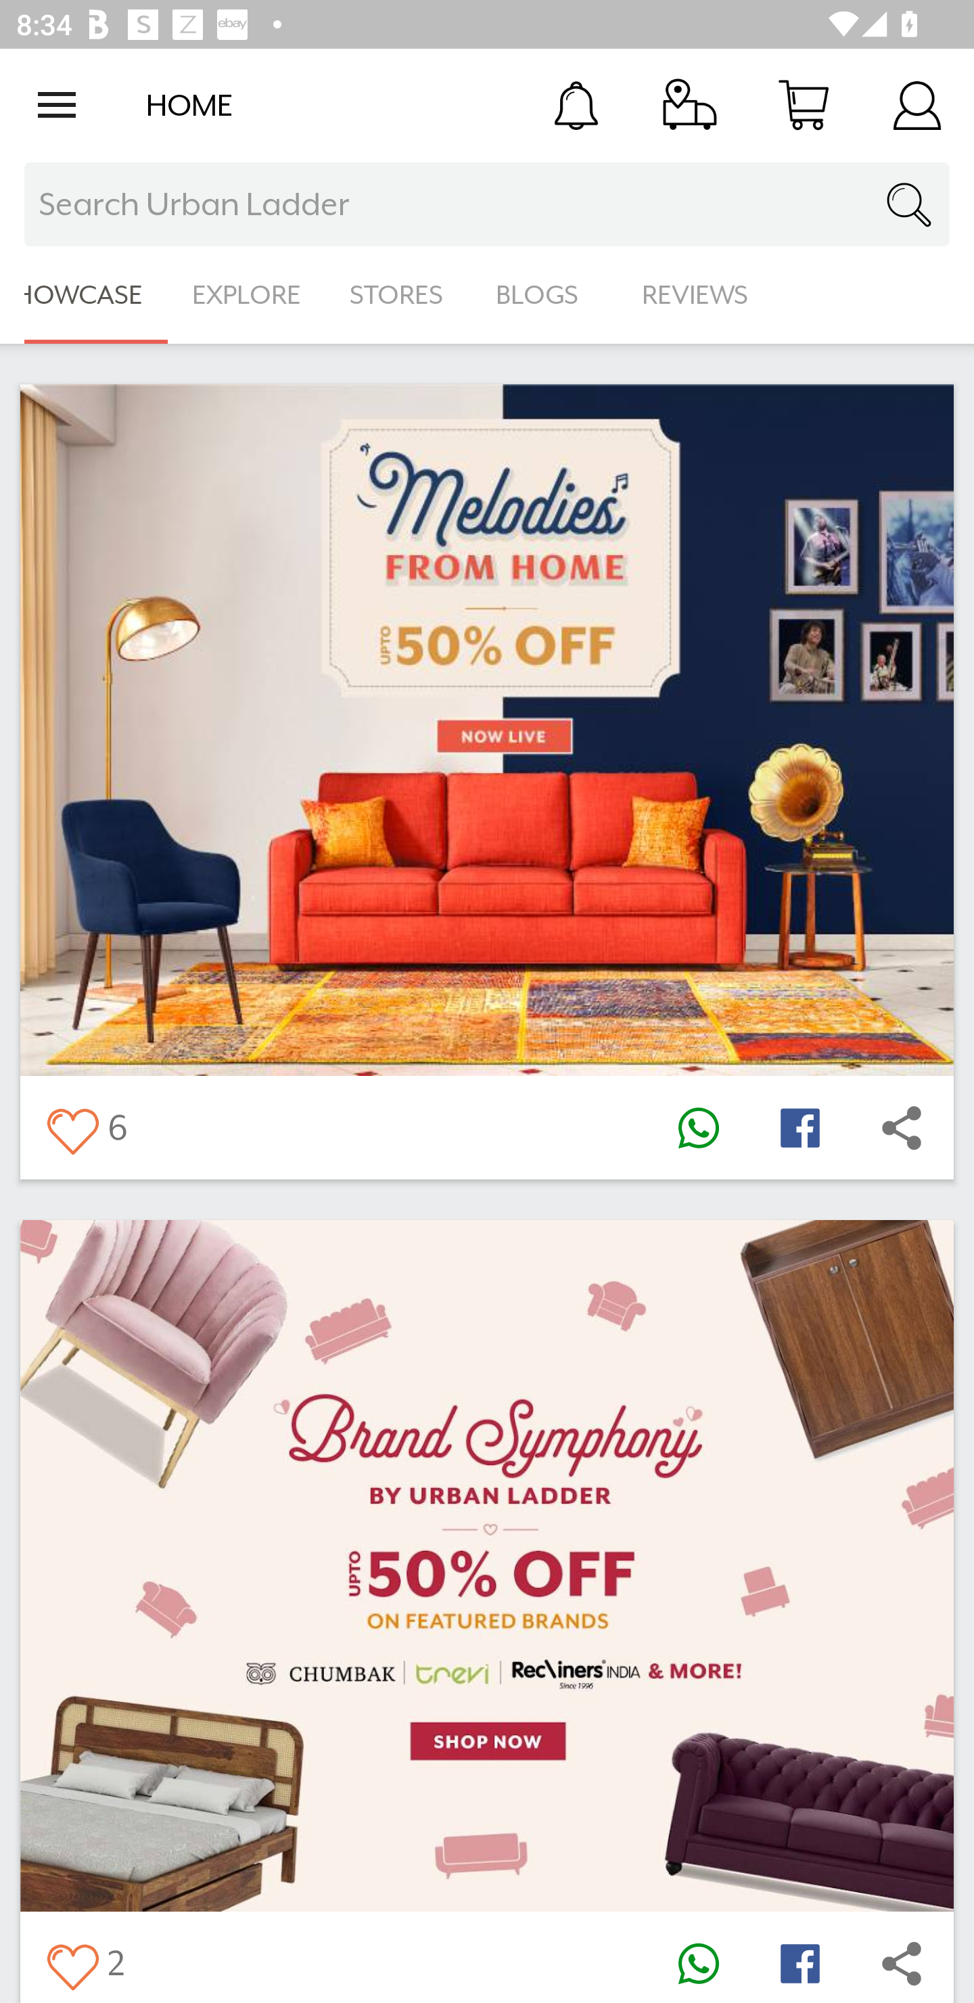  I want to click on Cart, so click(804, 104).